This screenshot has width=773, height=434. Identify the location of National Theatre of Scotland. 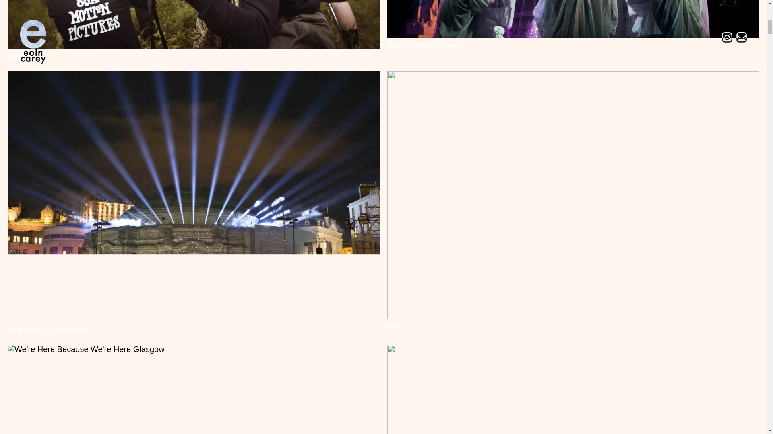
(573, 26).